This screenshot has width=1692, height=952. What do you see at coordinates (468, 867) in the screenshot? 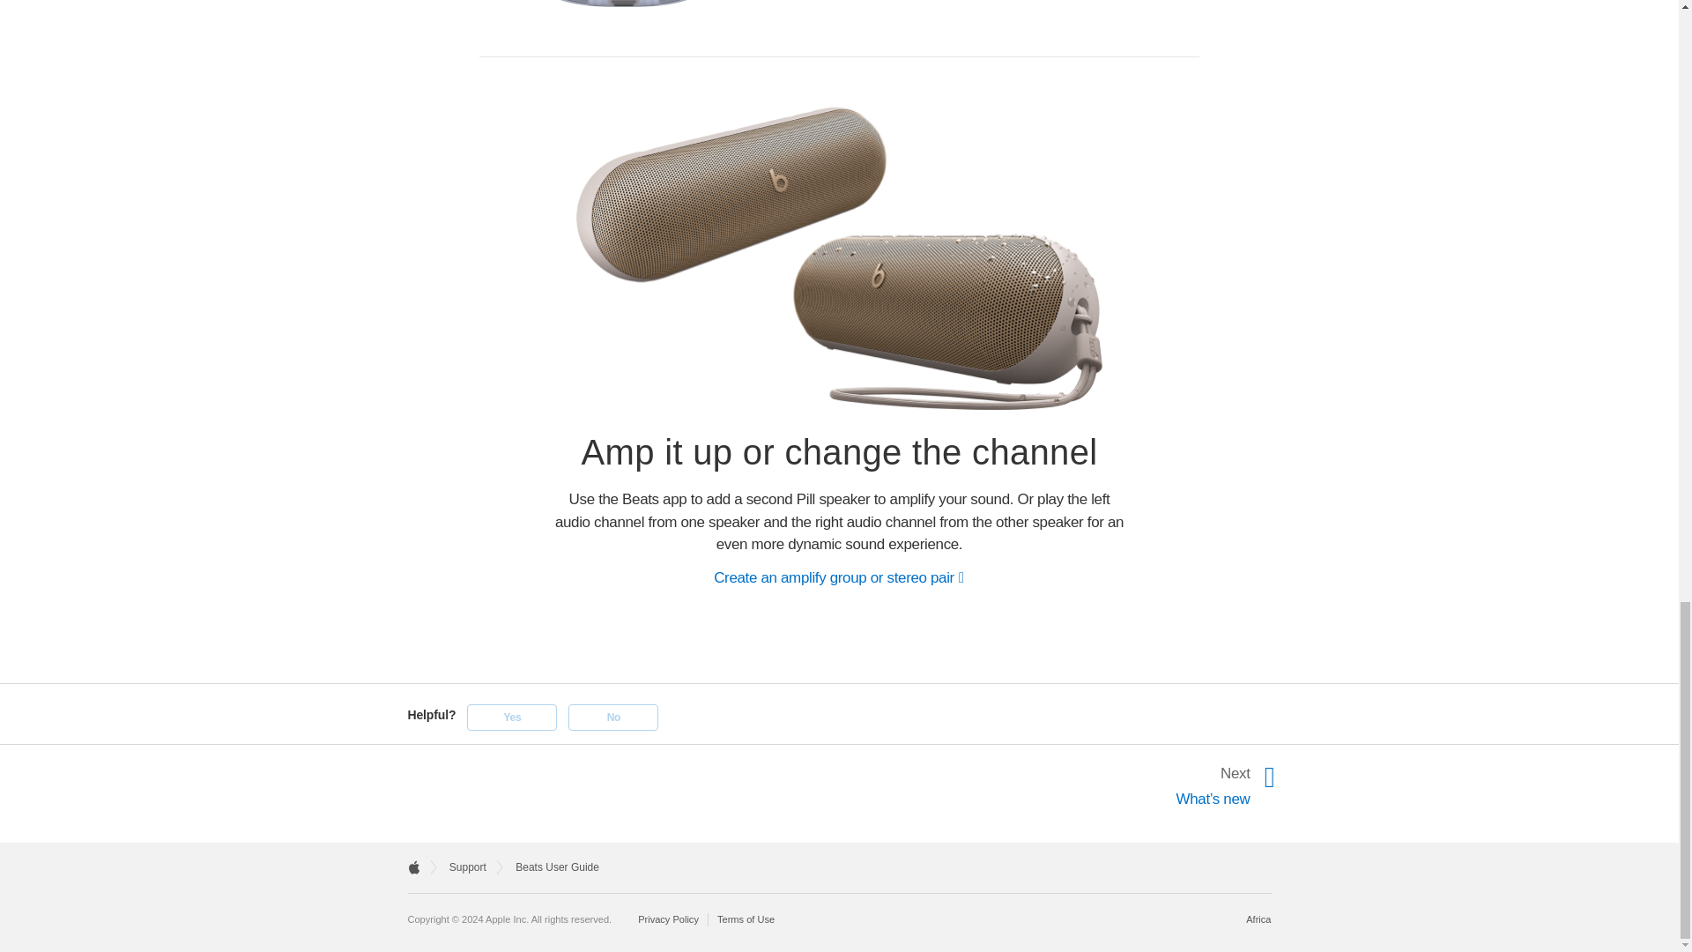
I see `Support` at bounding box center [468, 867].